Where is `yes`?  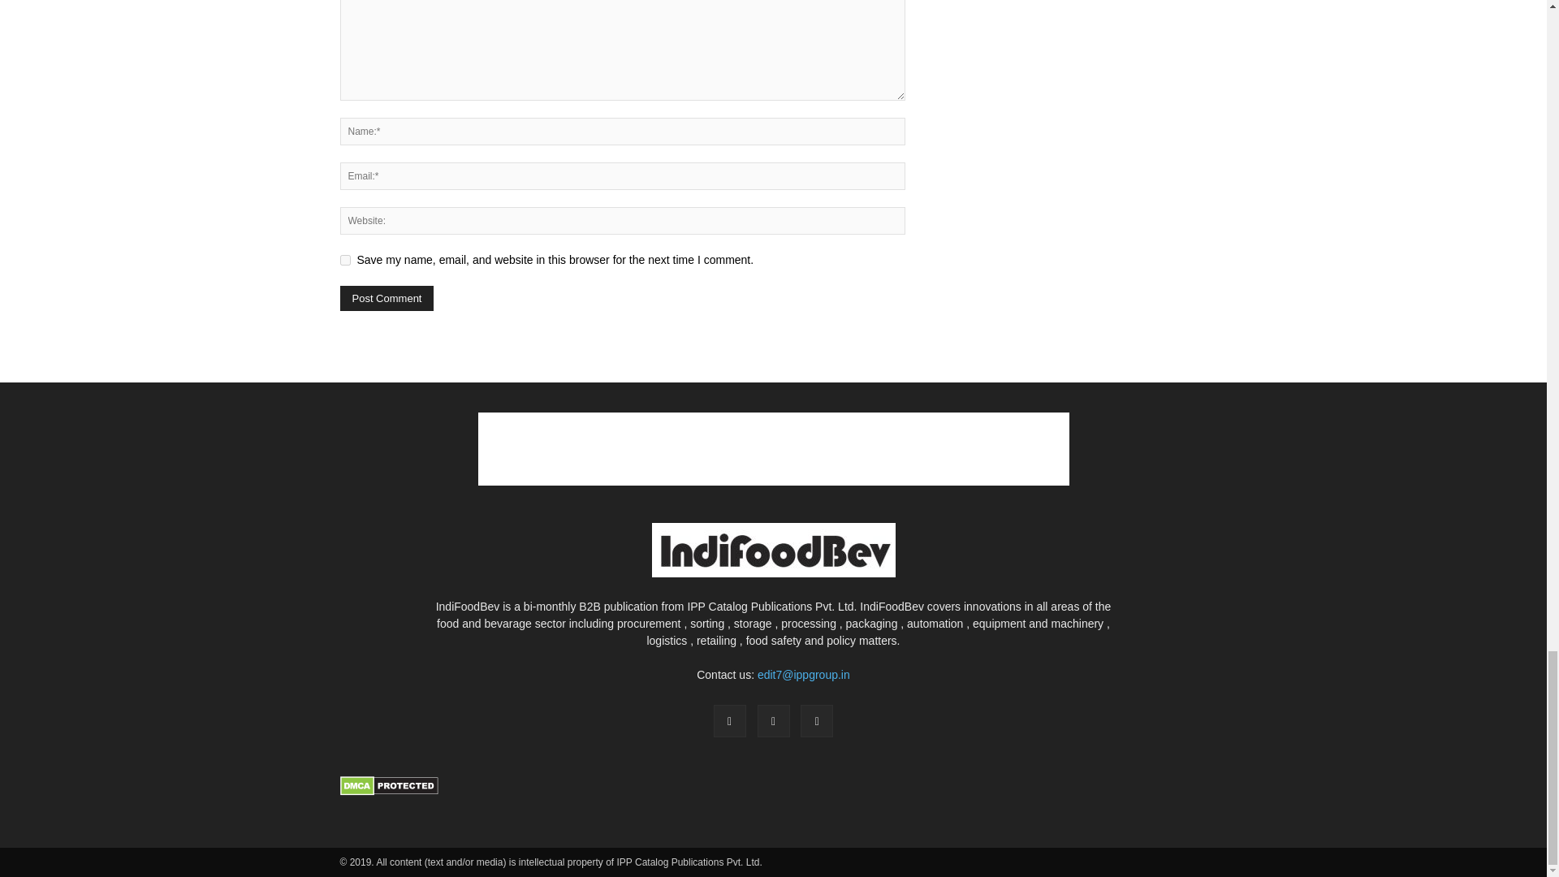
yes is located at coordinates (344, 260).